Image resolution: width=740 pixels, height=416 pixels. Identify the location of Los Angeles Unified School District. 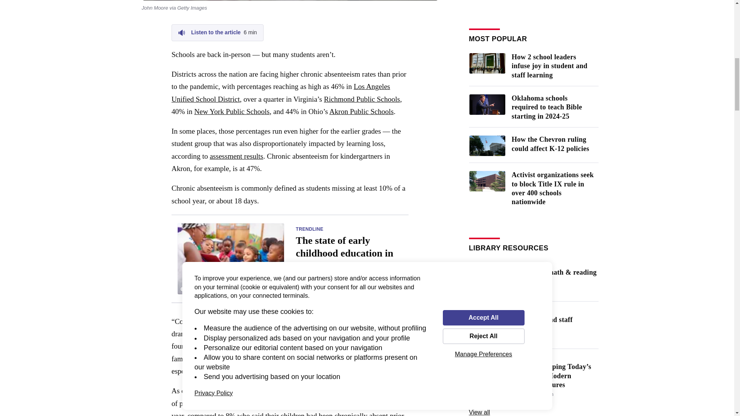
(217, 32).